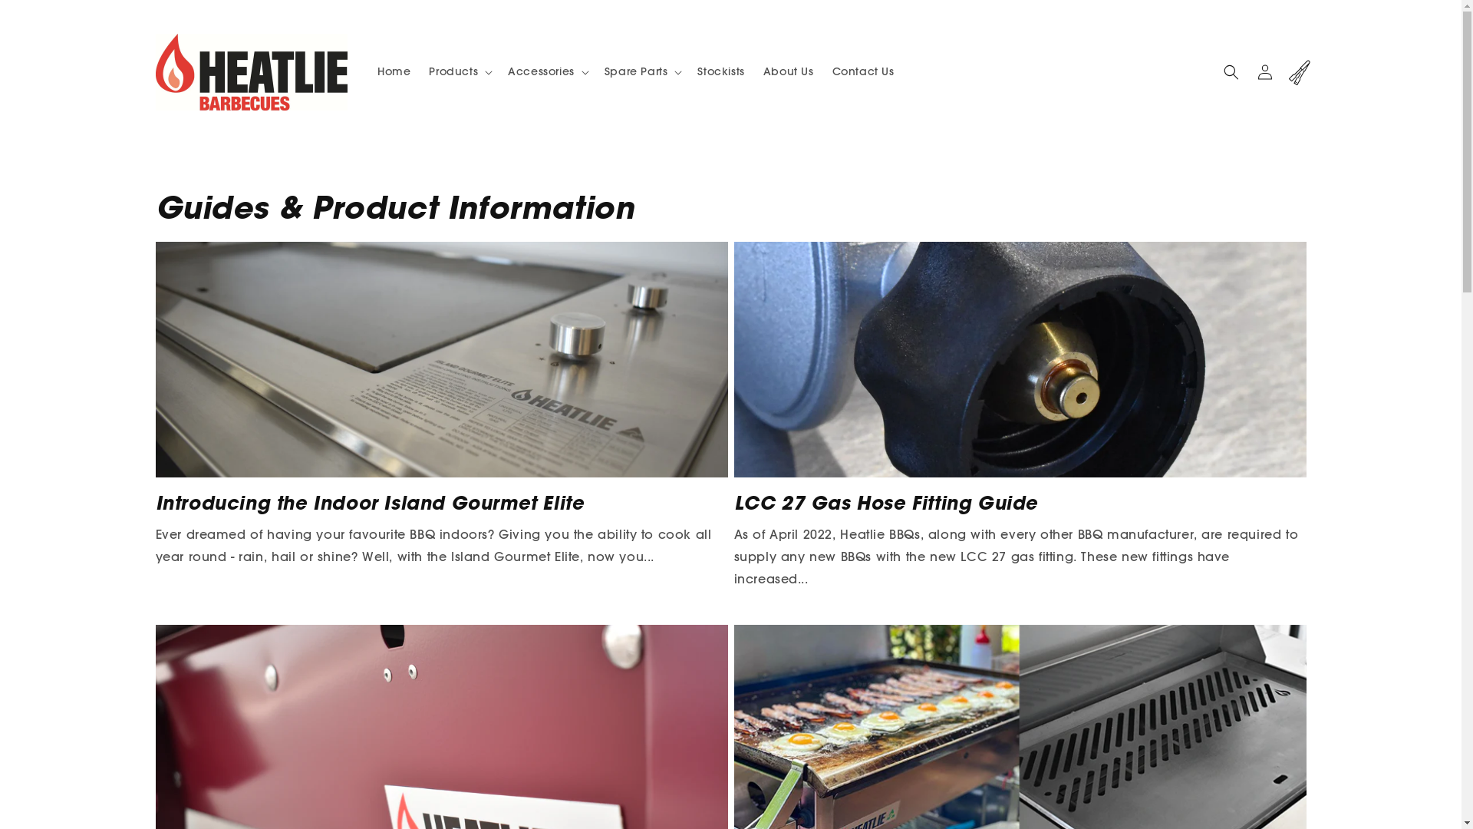 Image resolution: width=1473 pixels, height=829 pixels. I want to click on About Us, so click(789, 71).